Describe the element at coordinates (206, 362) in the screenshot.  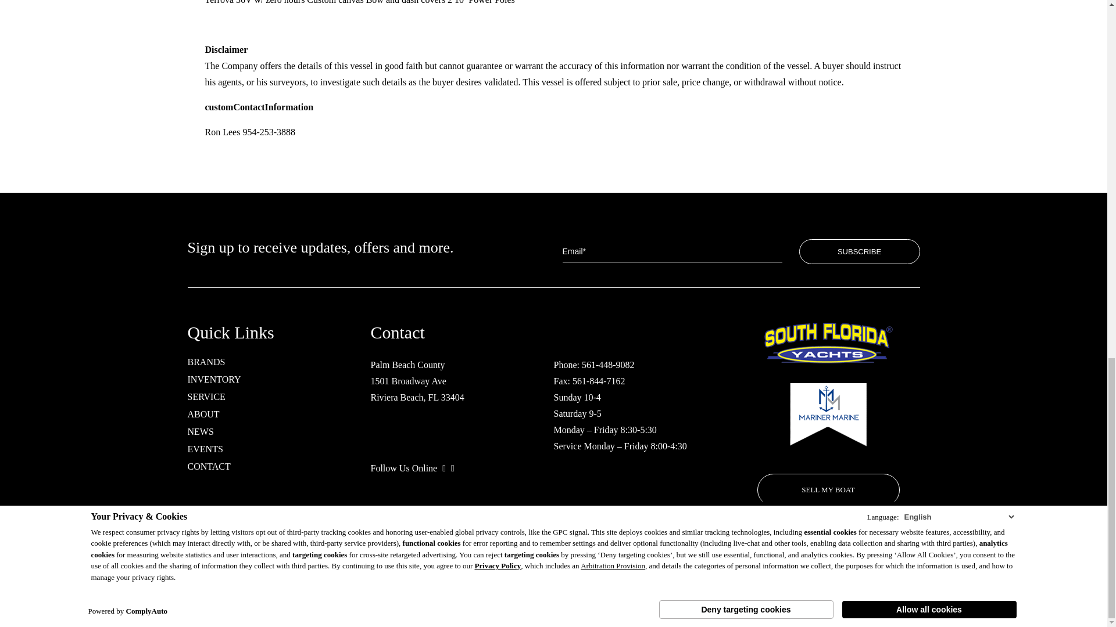
I see `BRANDS` at that location.